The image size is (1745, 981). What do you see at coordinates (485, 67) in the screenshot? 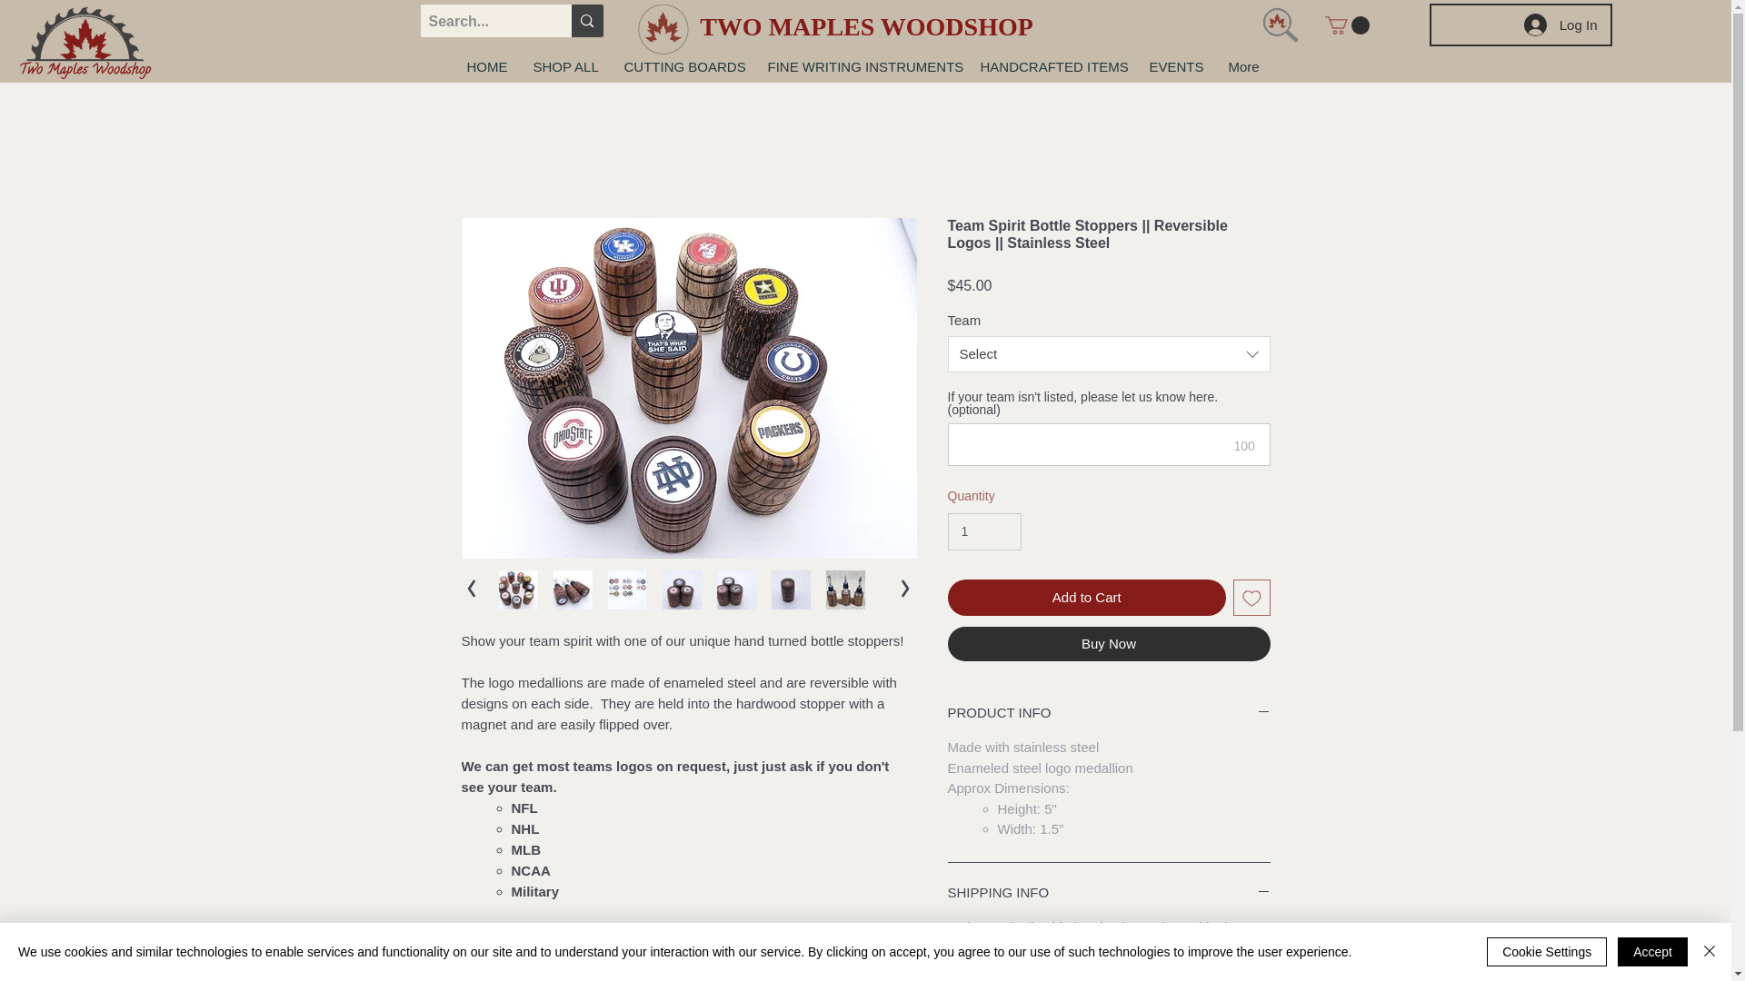
I see `HOME` at bounding box center [485, 67].